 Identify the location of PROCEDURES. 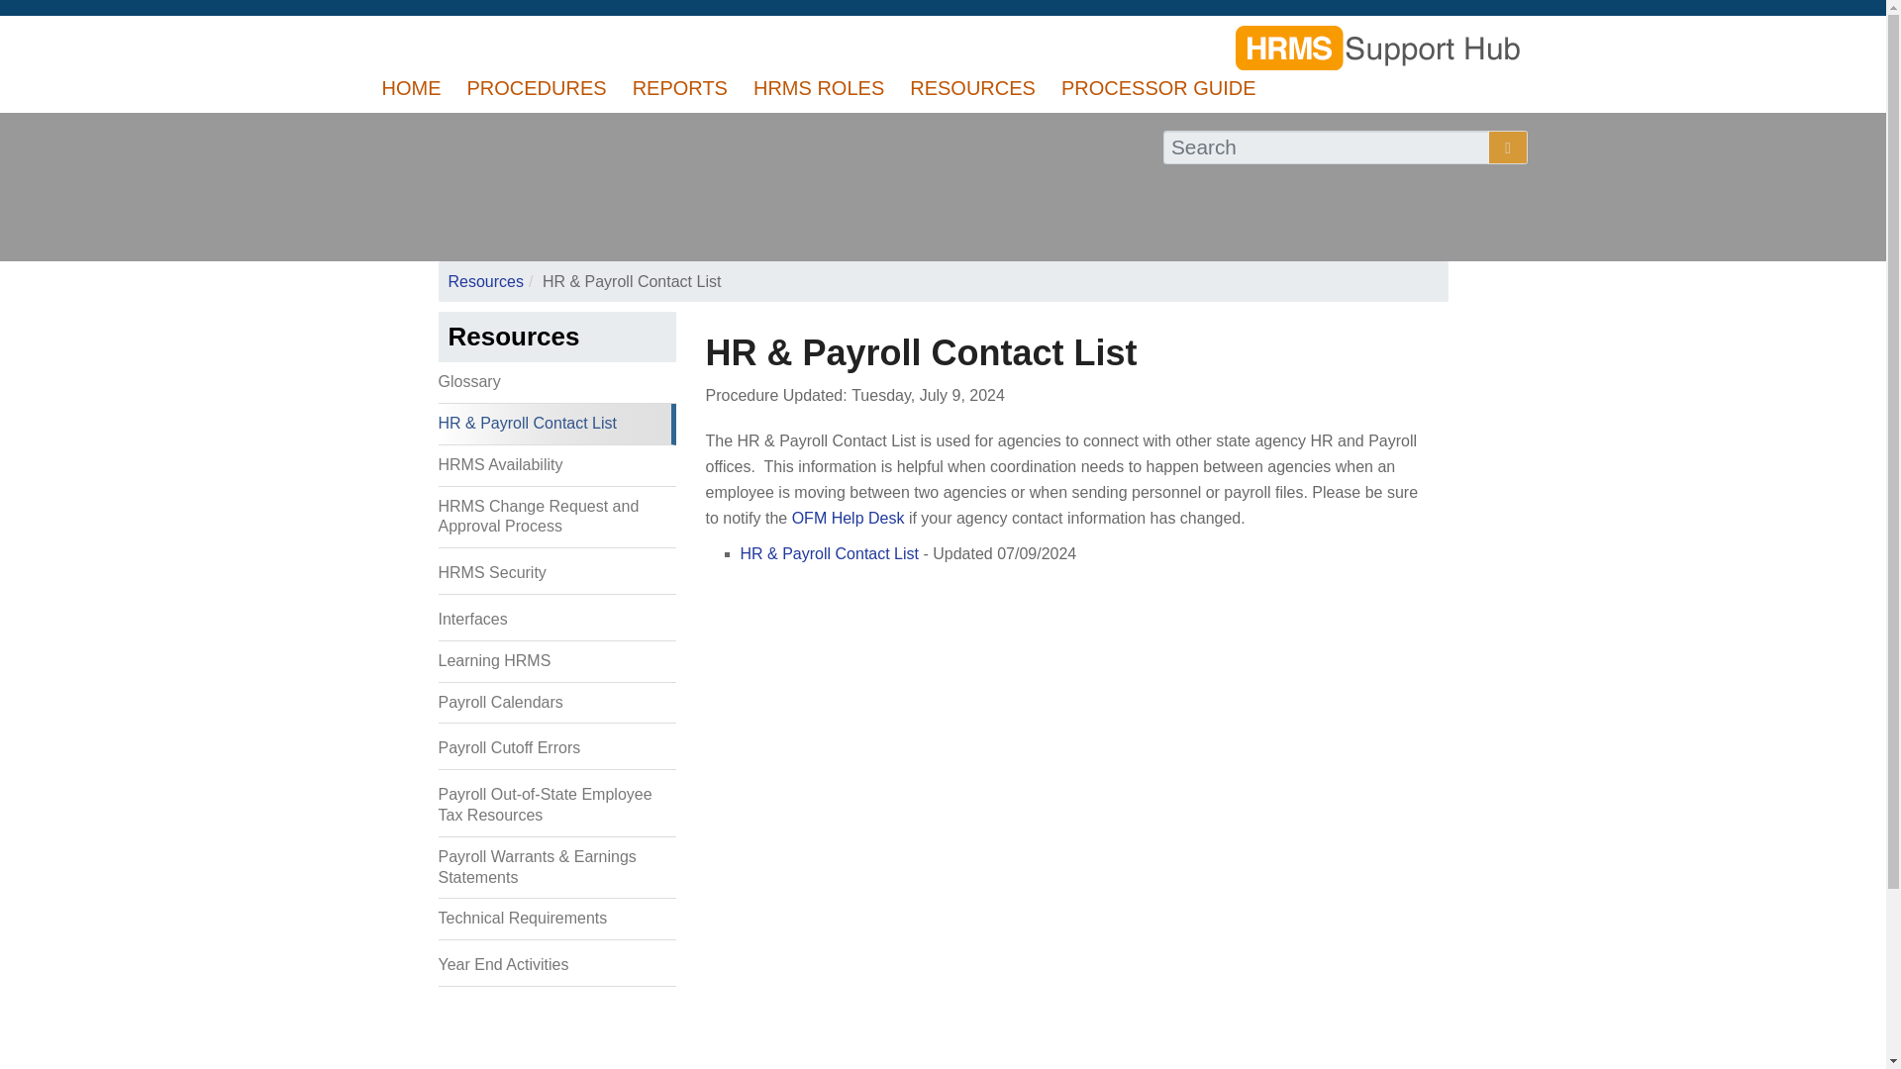
(537, 87).